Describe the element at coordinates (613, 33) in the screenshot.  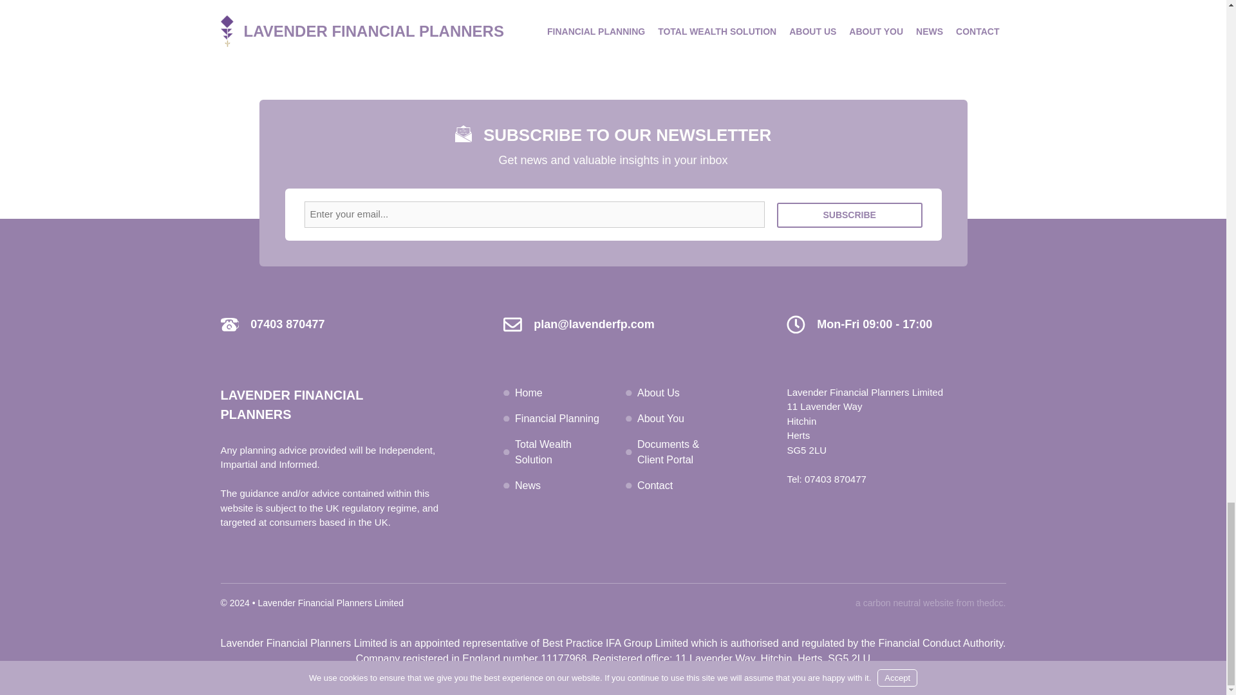
I see `READ MORE TESTIMONIALS` at that location.